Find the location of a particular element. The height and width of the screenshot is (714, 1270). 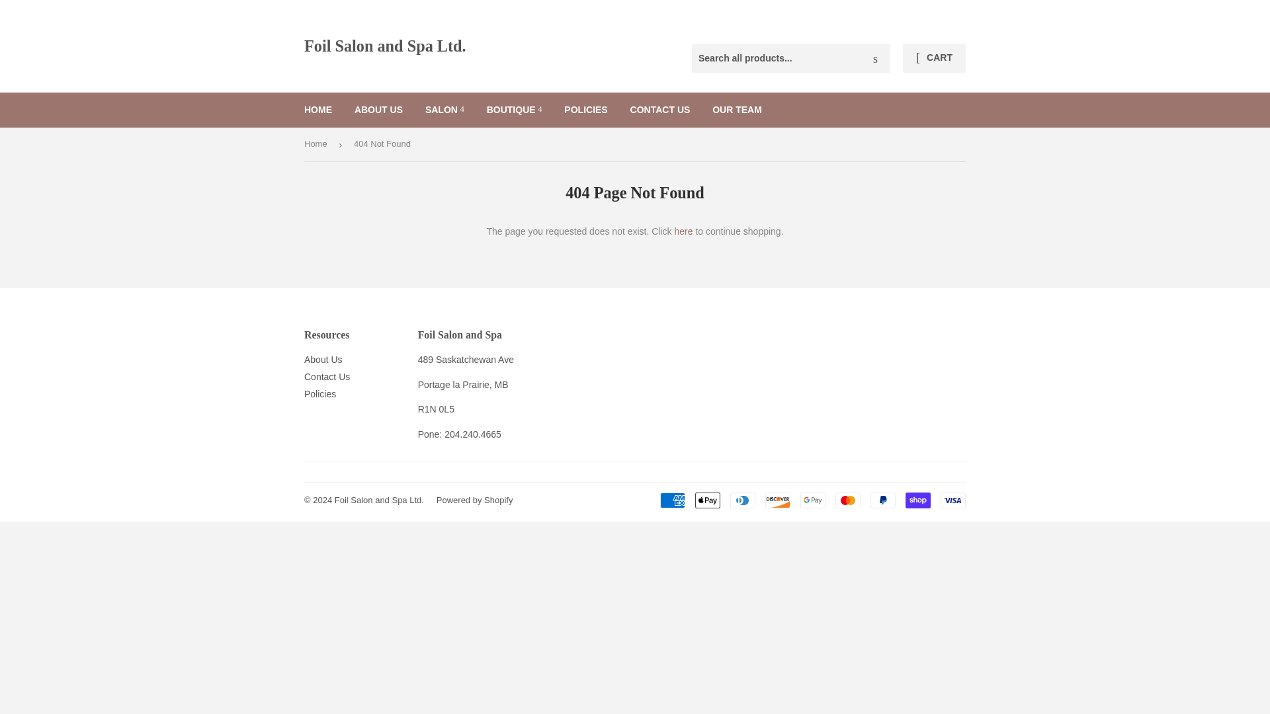

American Express is located at coordinates (673, 500).